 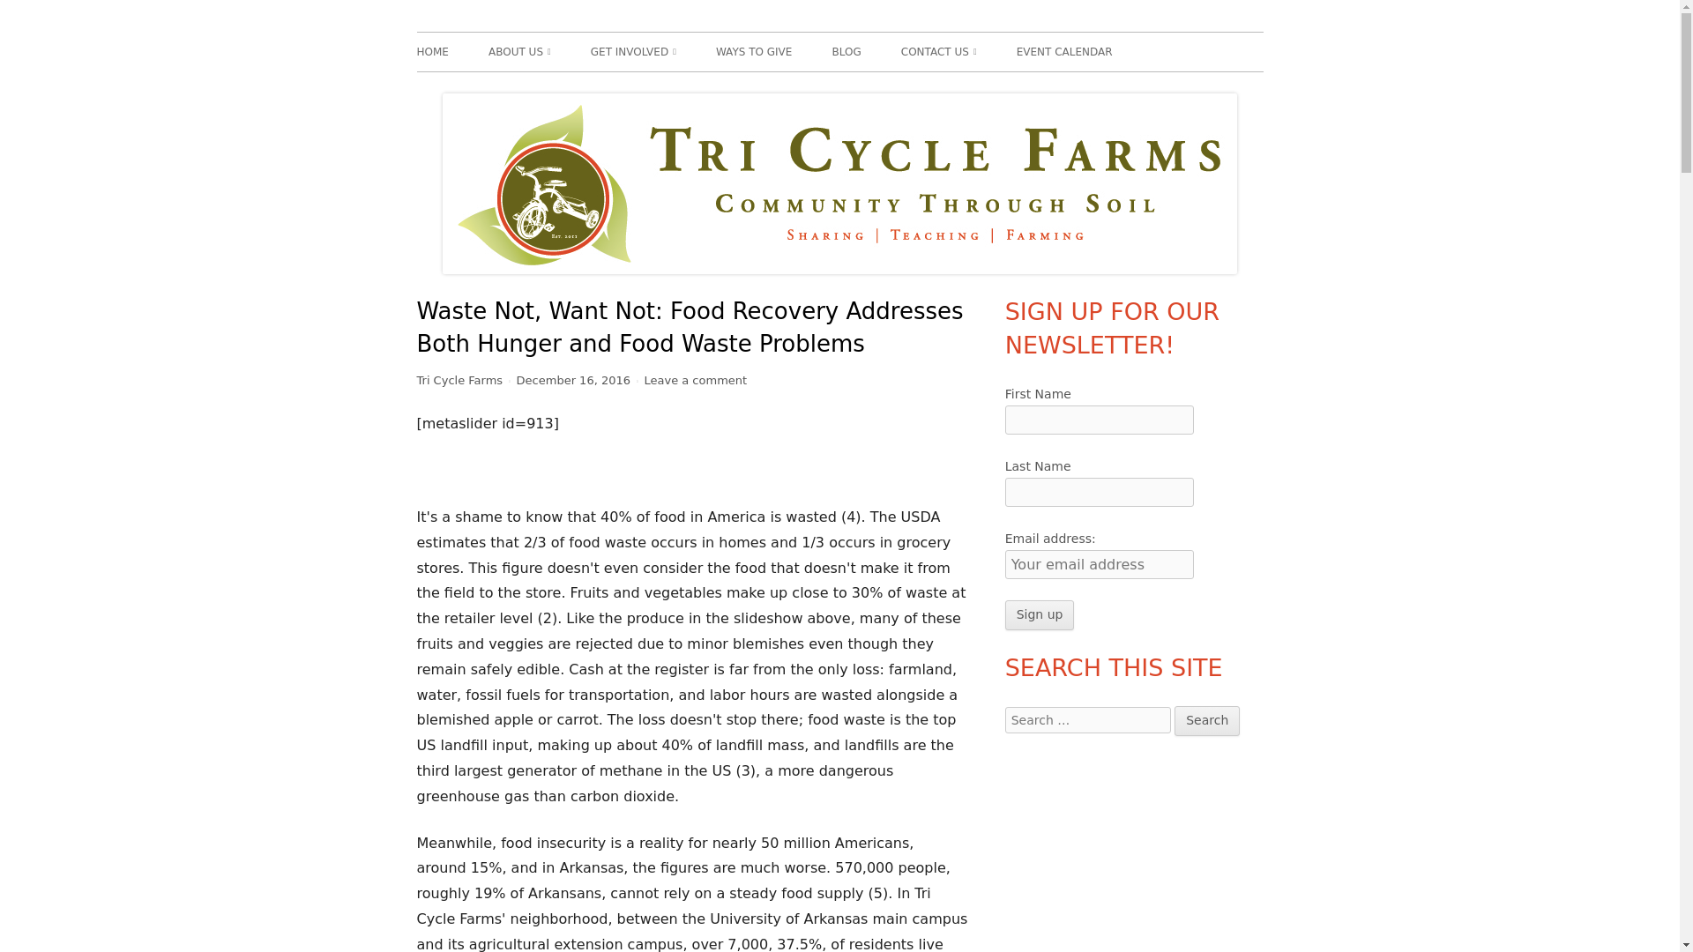 I want to click on GENERAL INQUIRIES, so click(x=1002, y=90).